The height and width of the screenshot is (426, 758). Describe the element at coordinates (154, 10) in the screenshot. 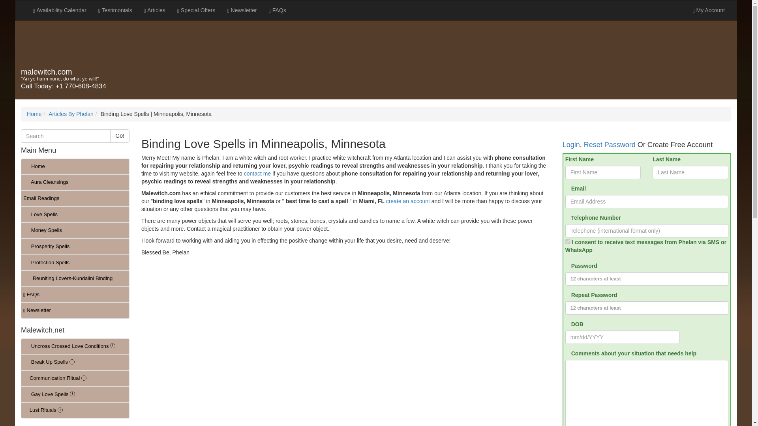

I see `phelan's articles` at that location.